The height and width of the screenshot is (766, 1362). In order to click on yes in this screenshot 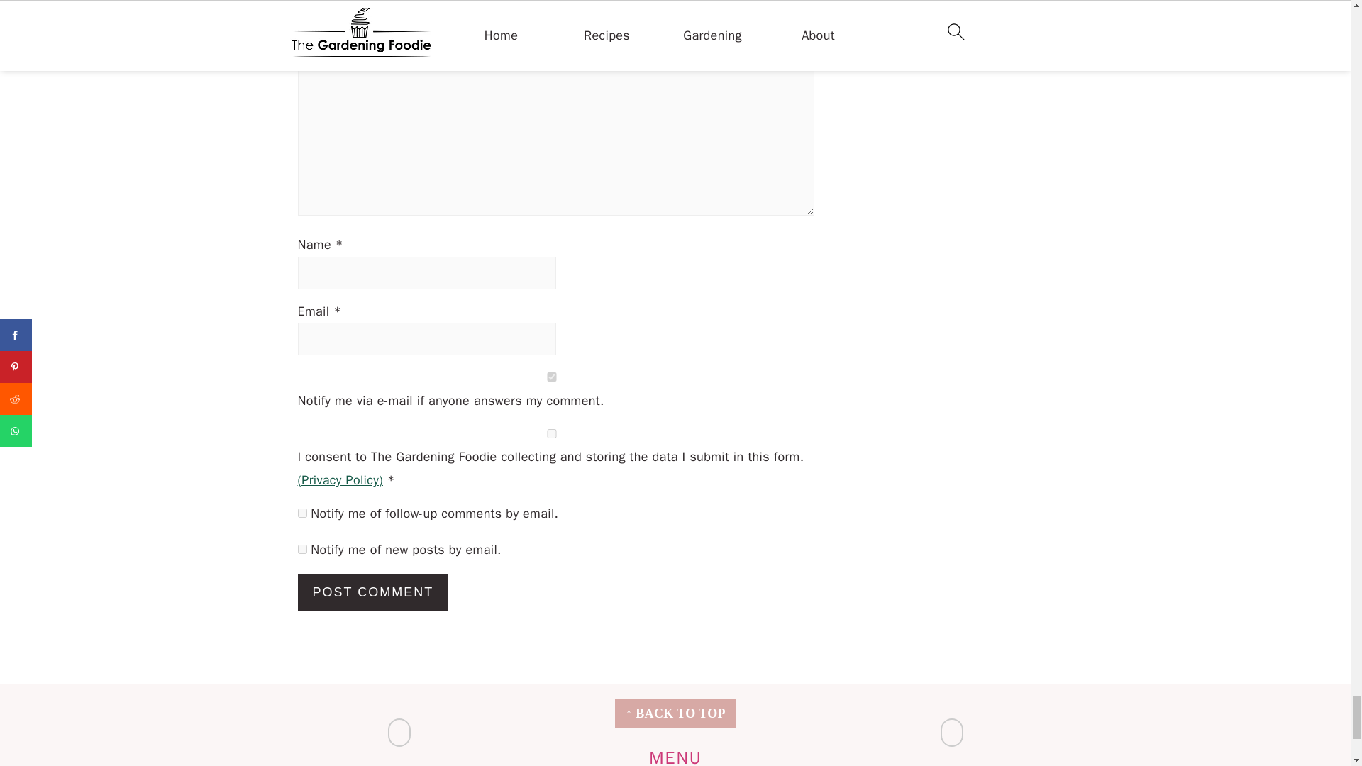, I will do `click(552, 433)`.